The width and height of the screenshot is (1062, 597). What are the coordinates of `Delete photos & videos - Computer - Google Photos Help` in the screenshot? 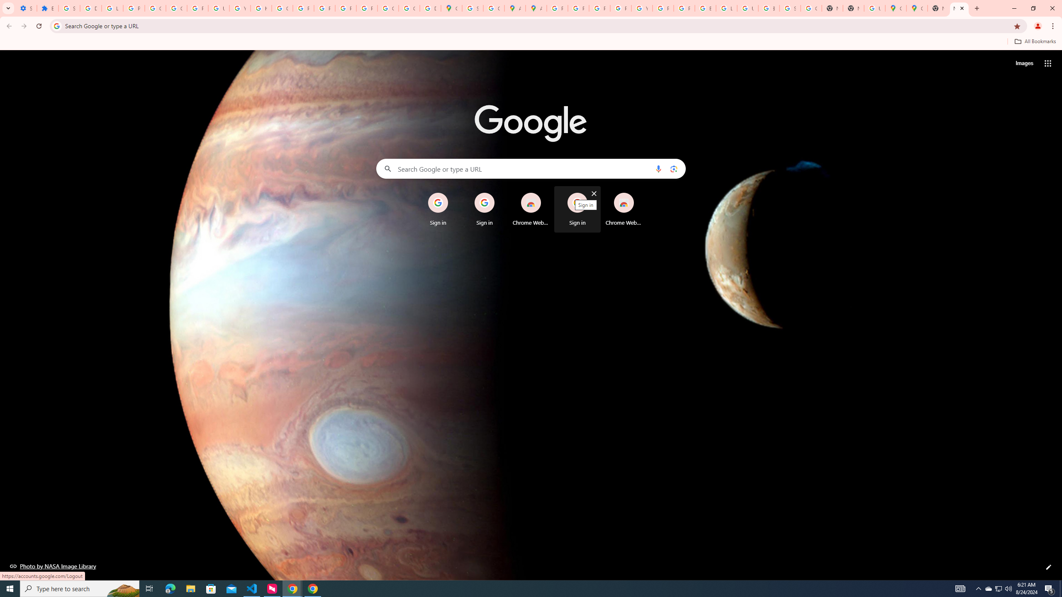 It's located at (90, 8).